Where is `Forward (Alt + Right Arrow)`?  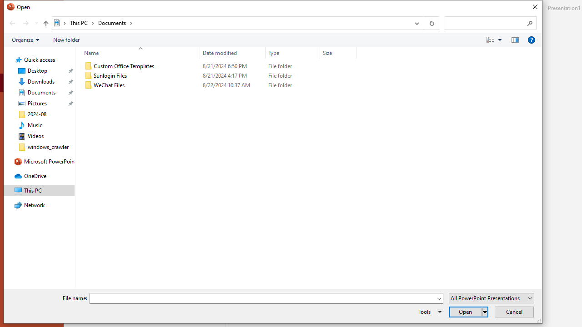
Forward (Alt + Right Arrow) is located at coordinates (25, 23).